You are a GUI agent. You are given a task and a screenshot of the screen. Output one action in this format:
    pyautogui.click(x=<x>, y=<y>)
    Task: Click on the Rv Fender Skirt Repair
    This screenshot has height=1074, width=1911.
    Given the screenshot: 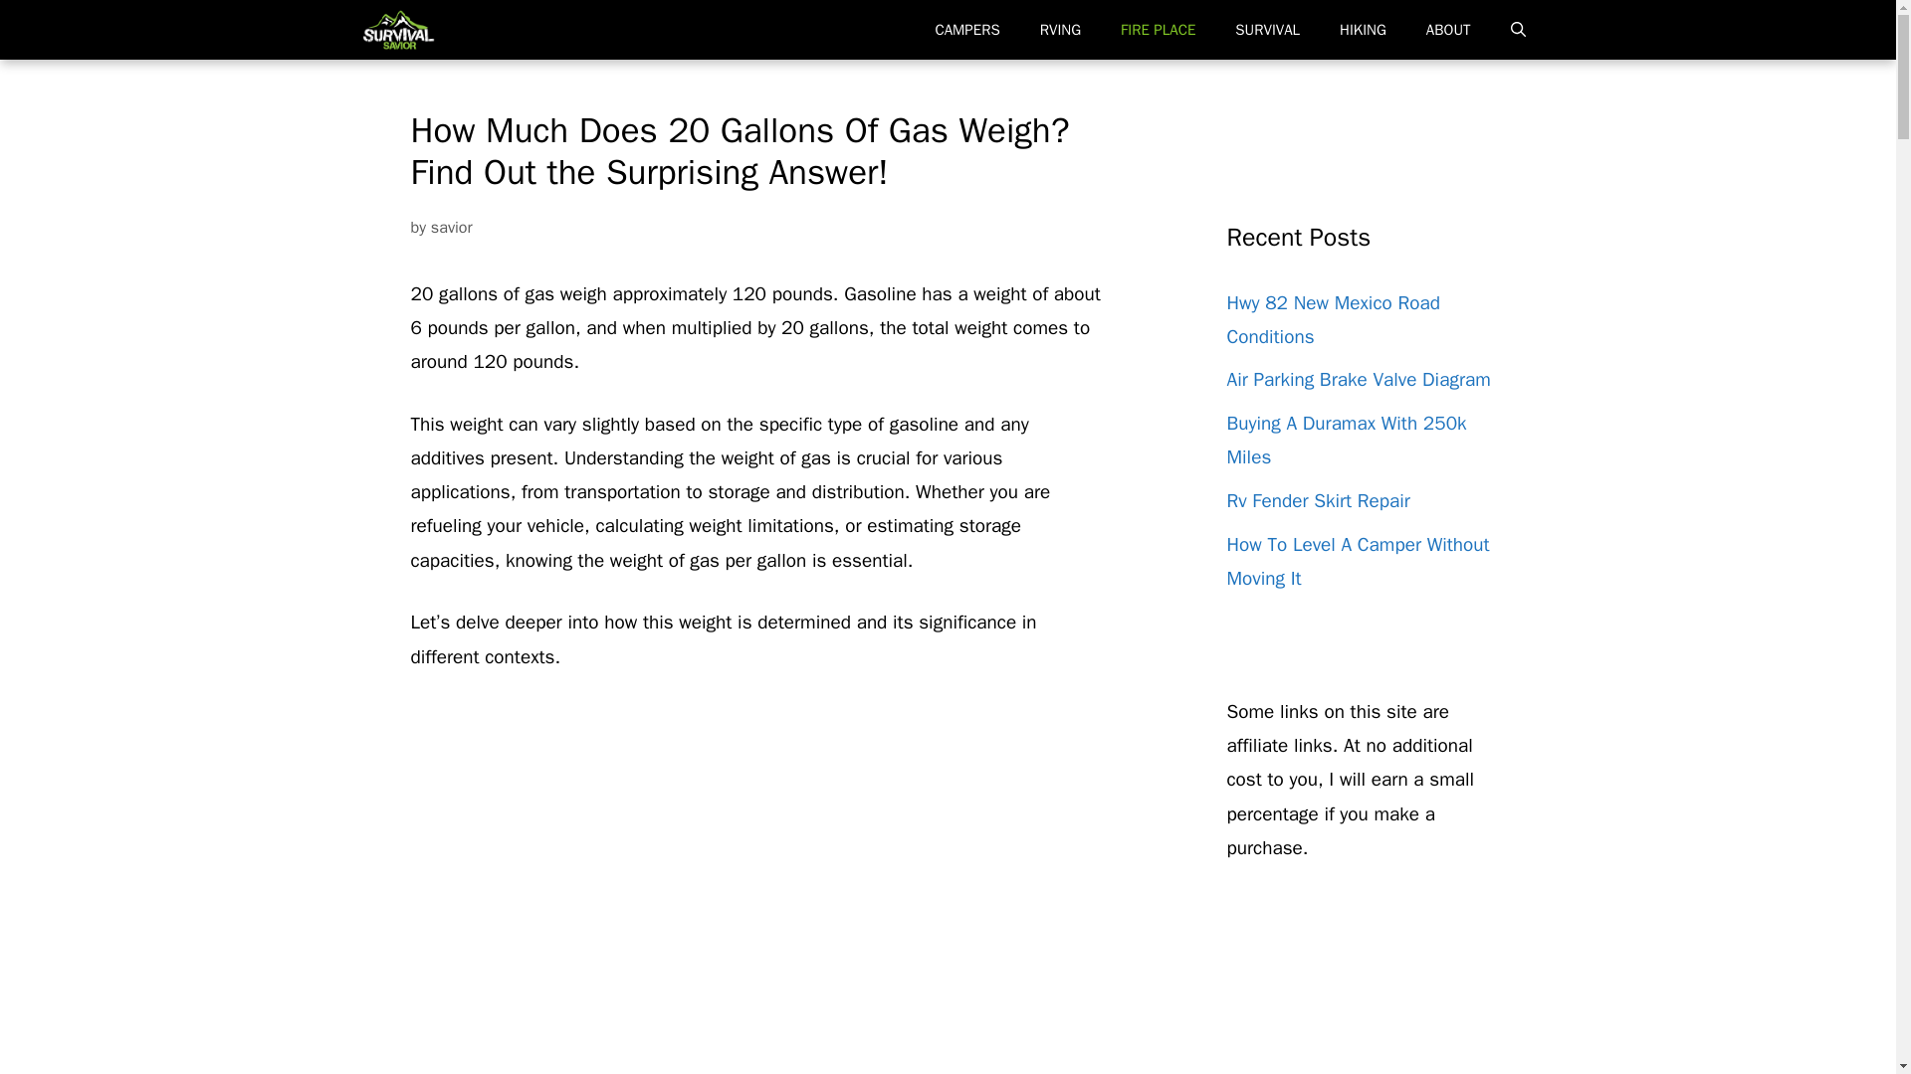 What is the action you would take?
    pyautogui.click(x=1318, y=501)
    